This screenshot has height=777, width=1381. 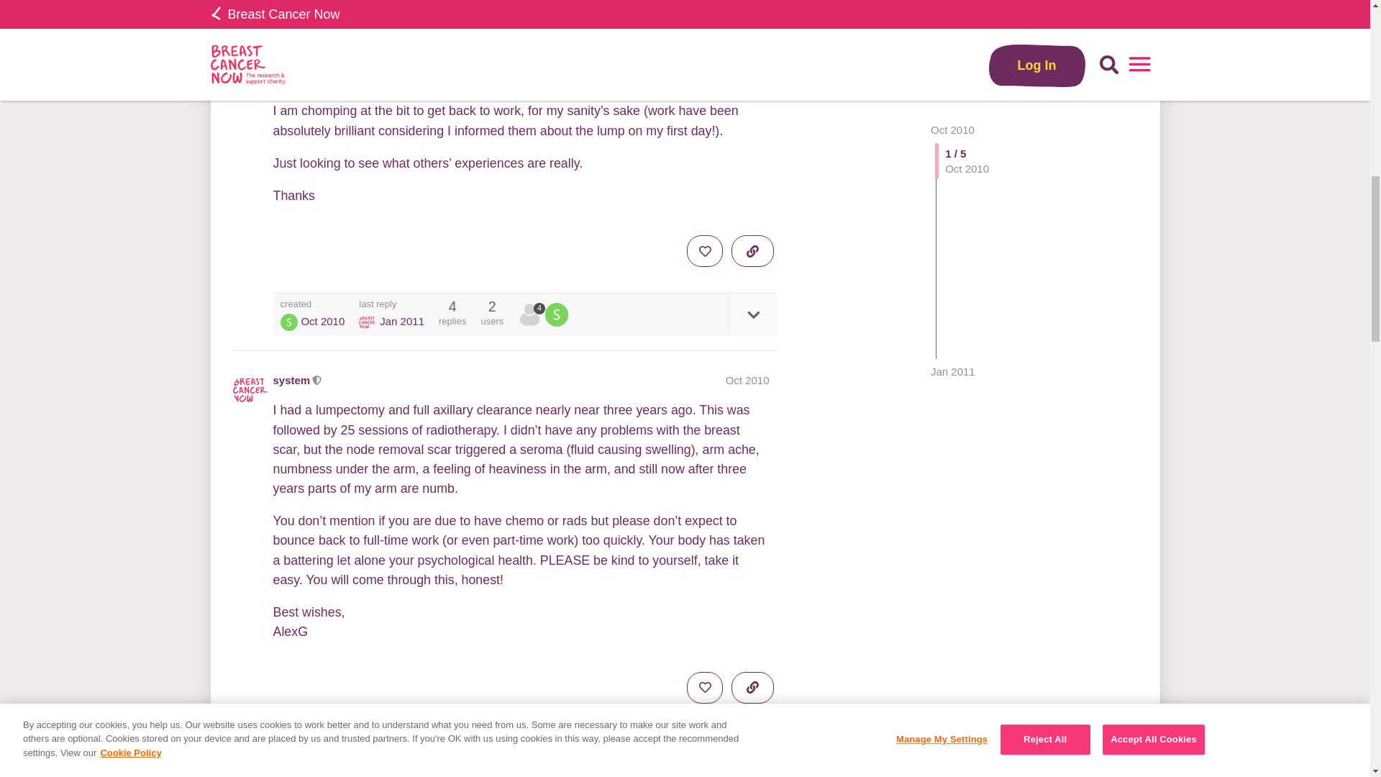 I want to click on SM422, so click(x=289, y=322).